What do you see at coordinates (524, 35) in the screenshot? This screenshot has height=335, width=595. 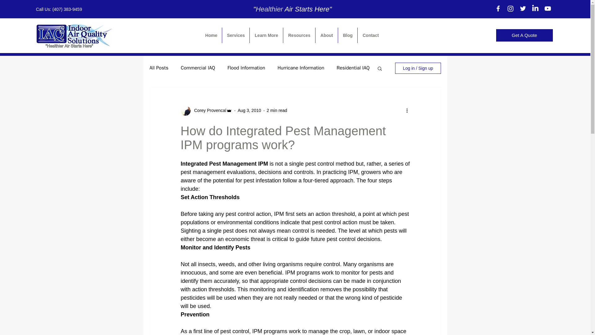 I see `Get A Quote` at bounding box center [524, 35].